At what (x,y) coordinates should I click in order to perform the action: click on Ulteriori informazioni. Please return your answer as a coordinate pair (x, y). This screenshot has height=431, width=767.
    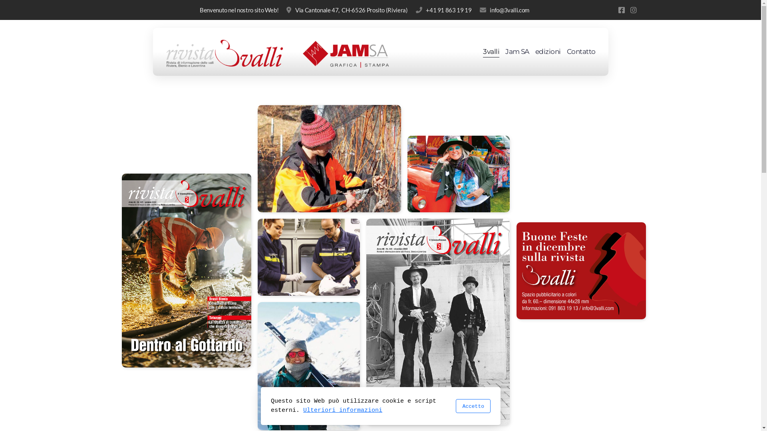
    Looking at the image, I should click on (343, 410).